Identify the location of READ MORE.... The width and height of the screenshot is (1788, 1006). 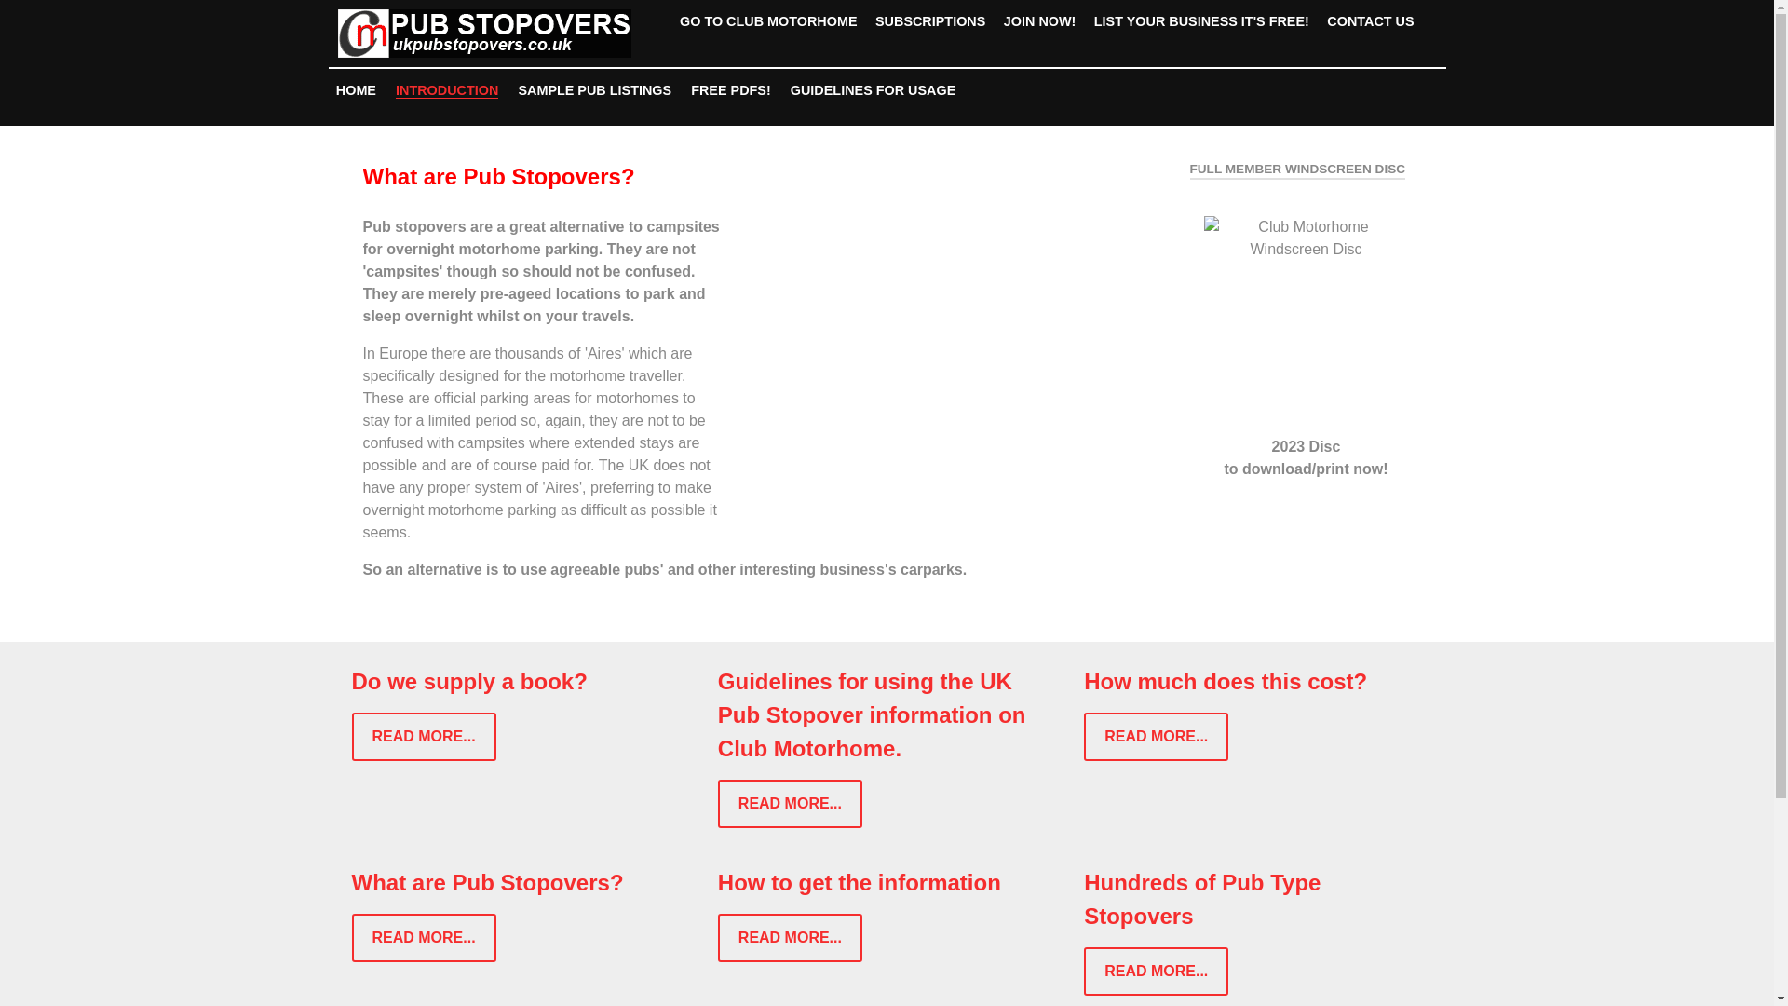
(425, 937).